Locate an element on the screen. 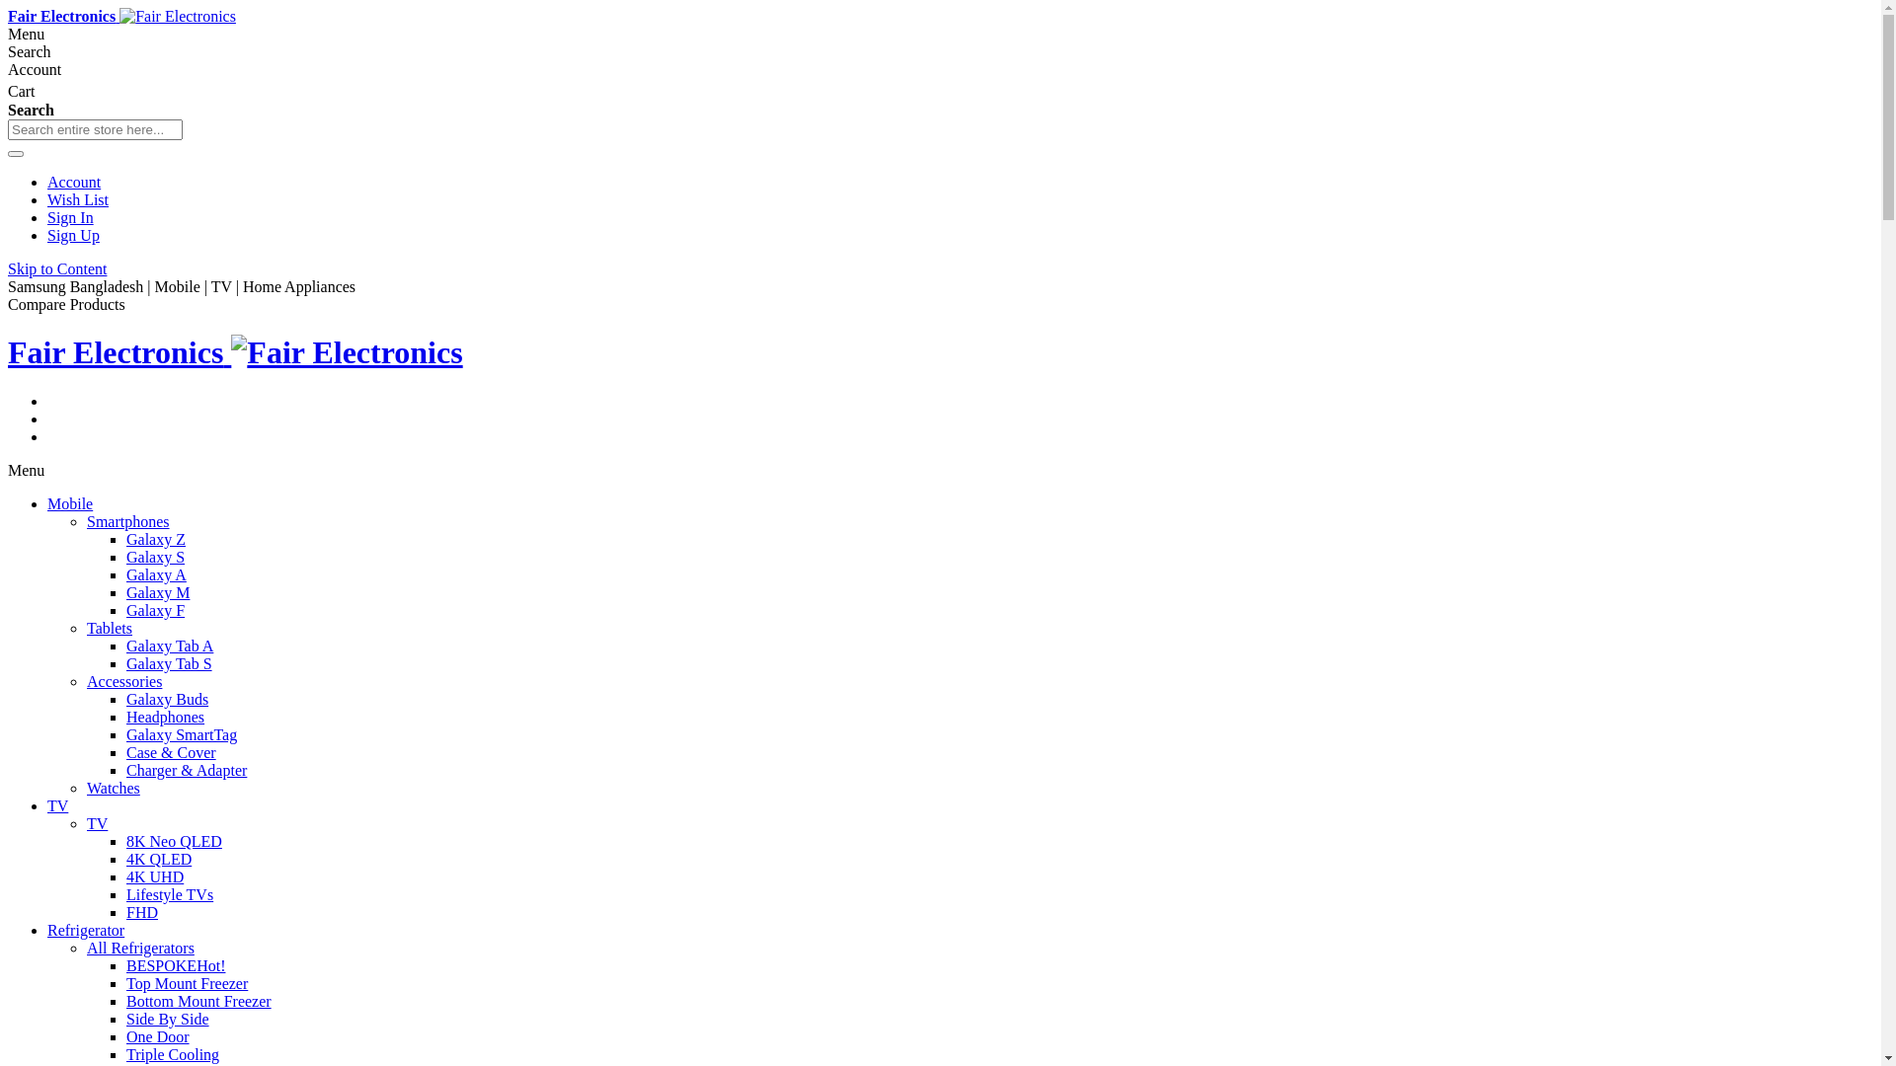 The image size is (1896, 1066). Galaxy Buds is located at coordinates (168, 699).